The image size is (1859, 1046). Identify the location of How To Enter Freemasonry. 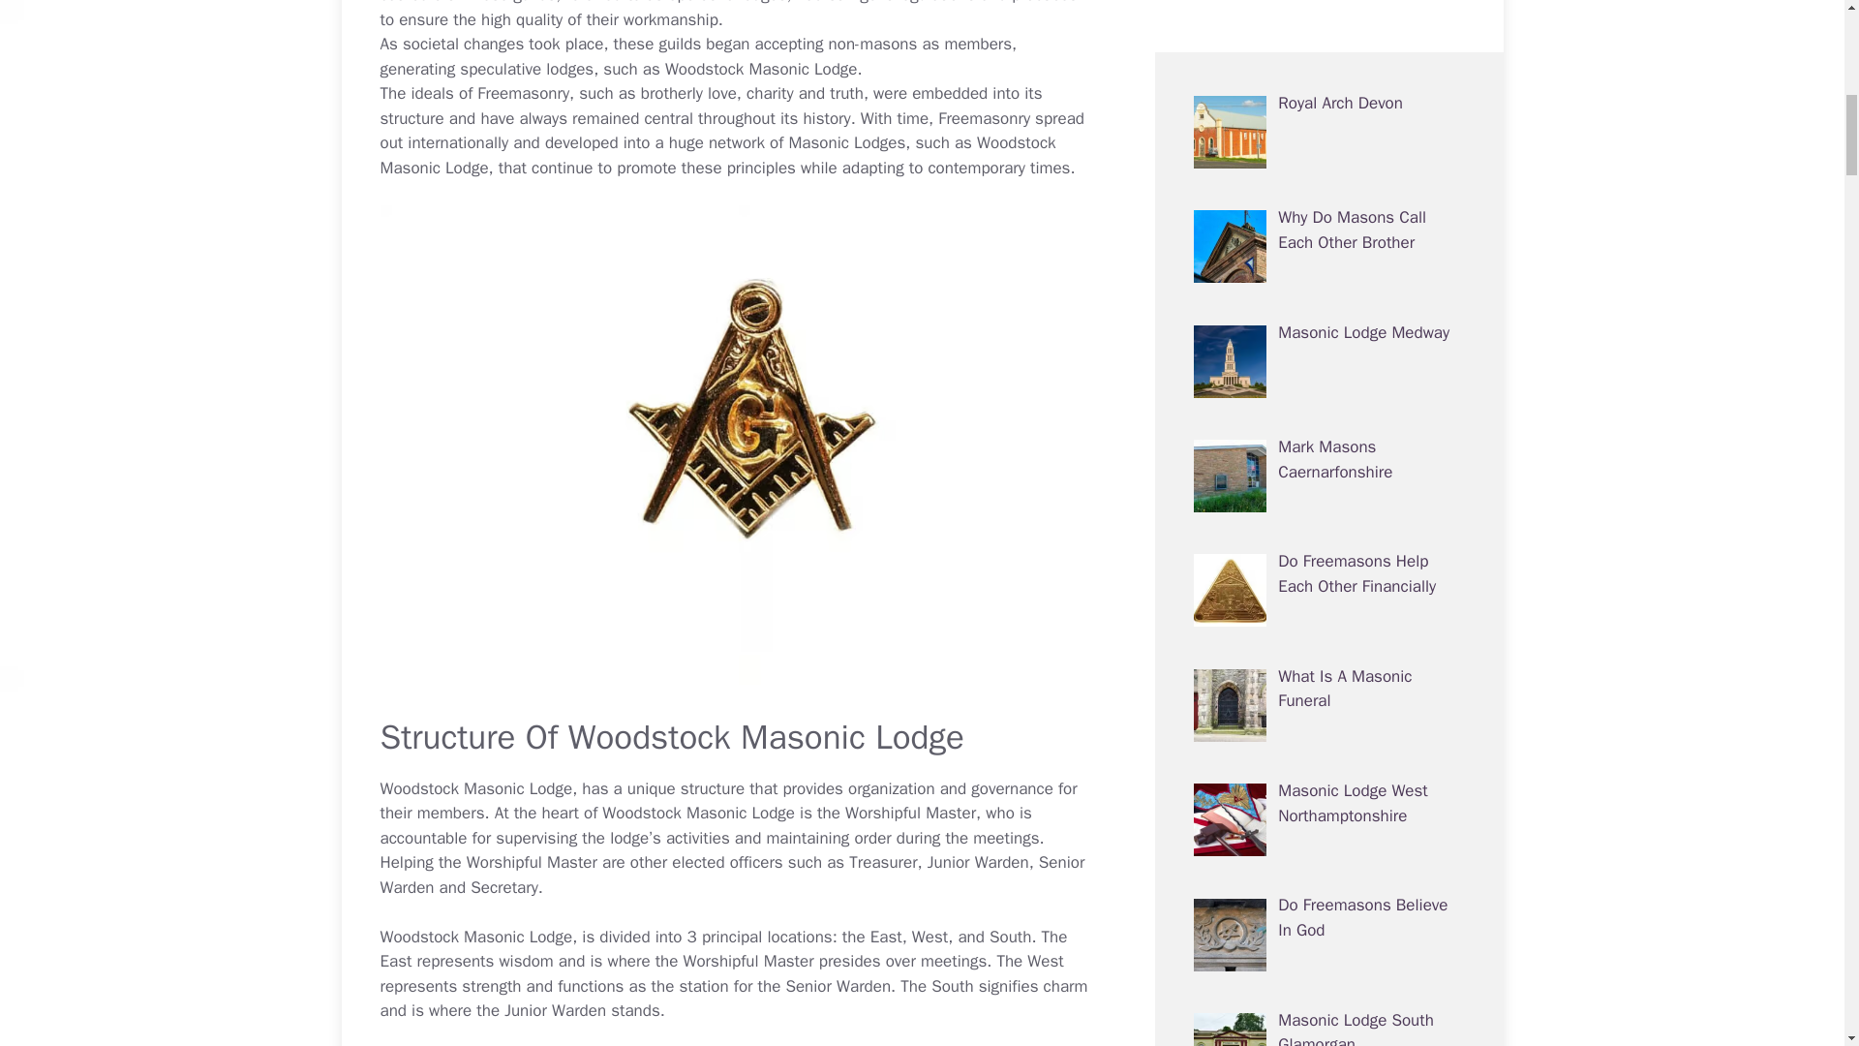
(1326, 767).